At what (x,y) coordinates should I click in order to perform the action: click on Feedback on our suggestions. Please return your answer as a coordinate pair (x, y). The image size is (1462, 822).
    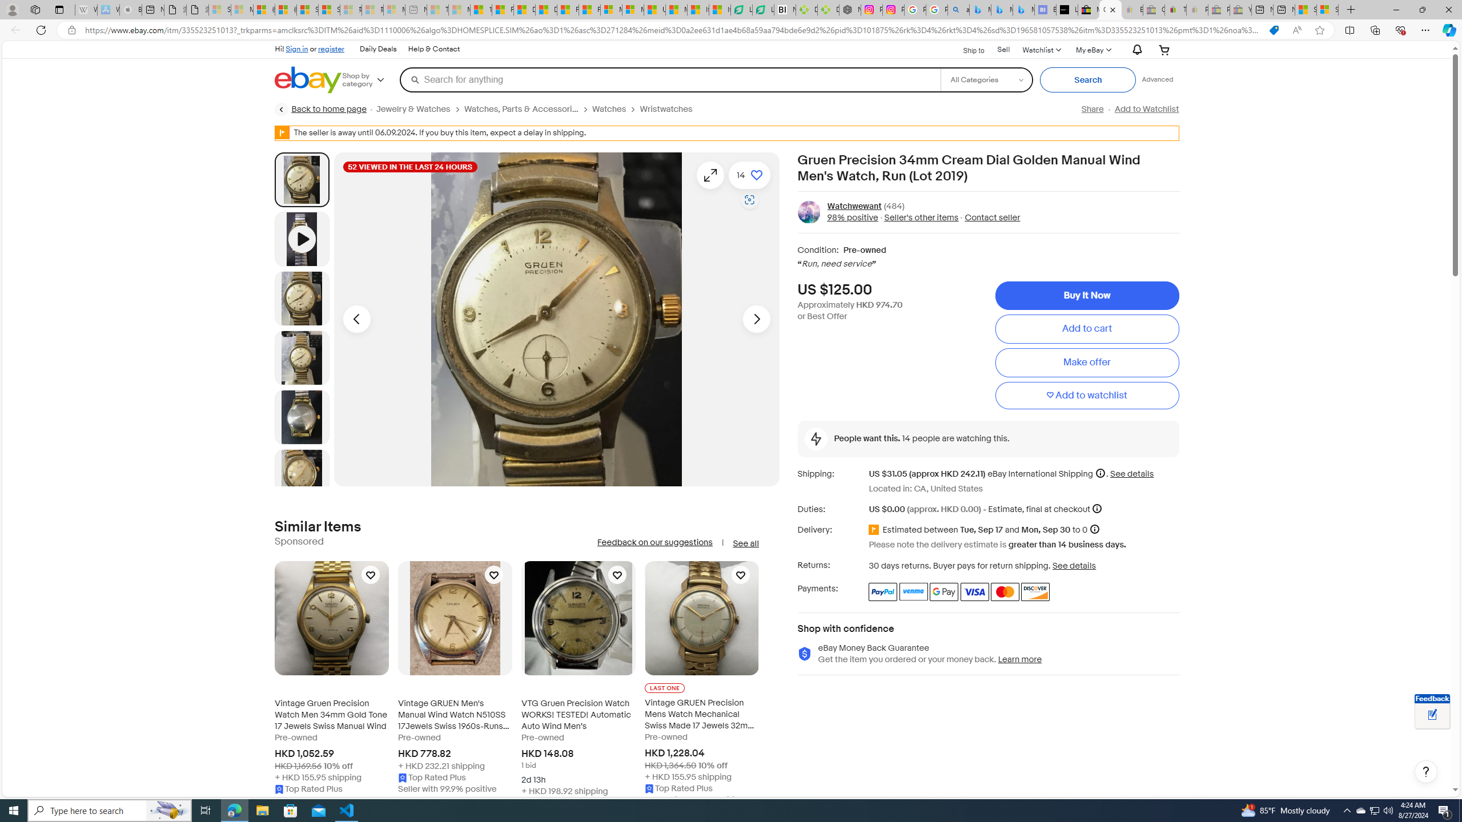
    Looking at the image, I should click on (654, 542).